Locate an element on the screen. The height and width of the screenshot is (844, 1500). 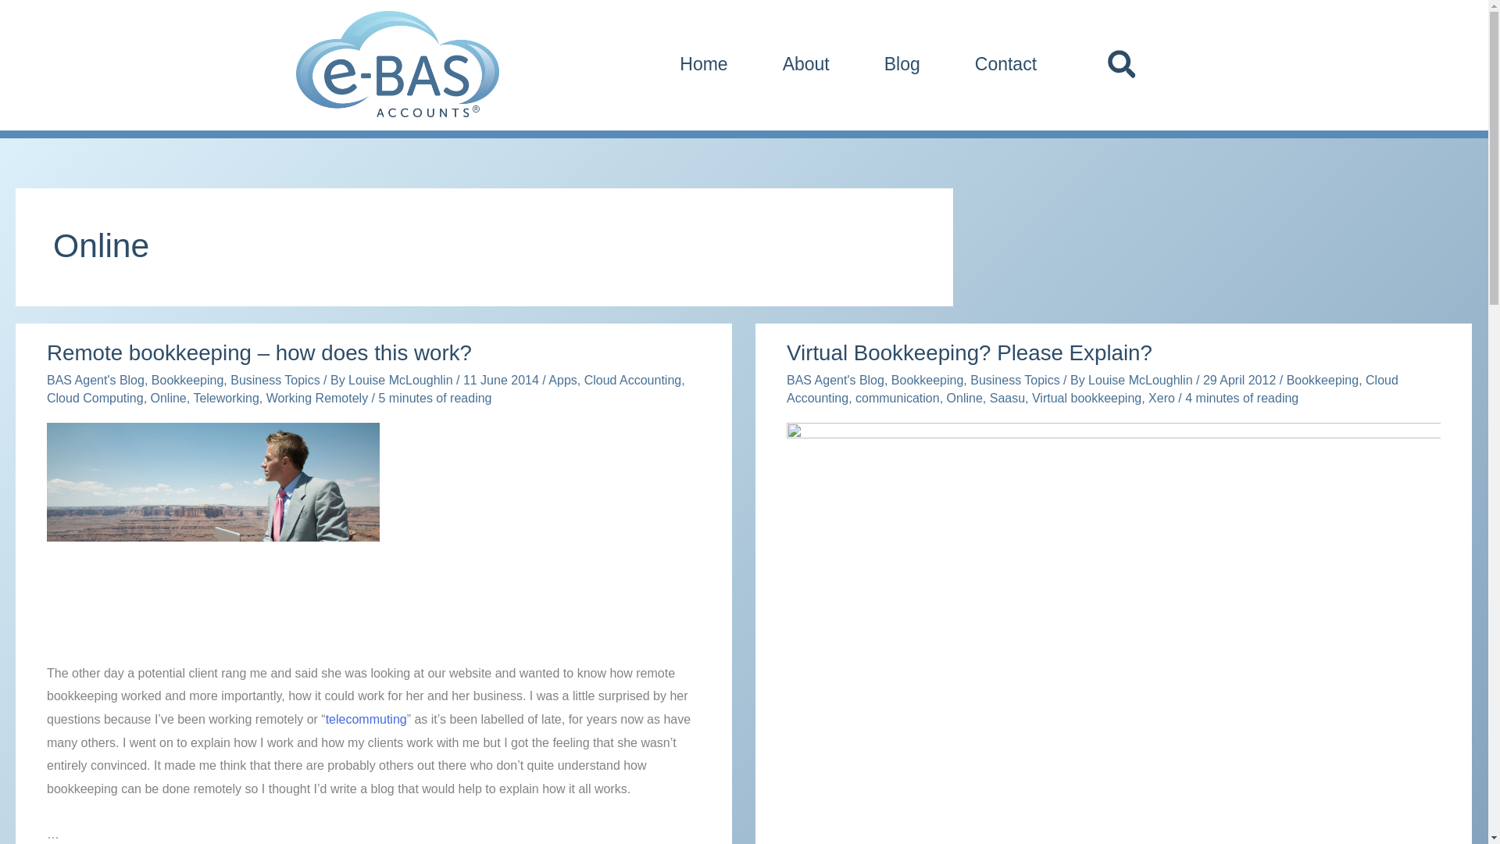
Cloud Computing is located at coordinates (95, 399).